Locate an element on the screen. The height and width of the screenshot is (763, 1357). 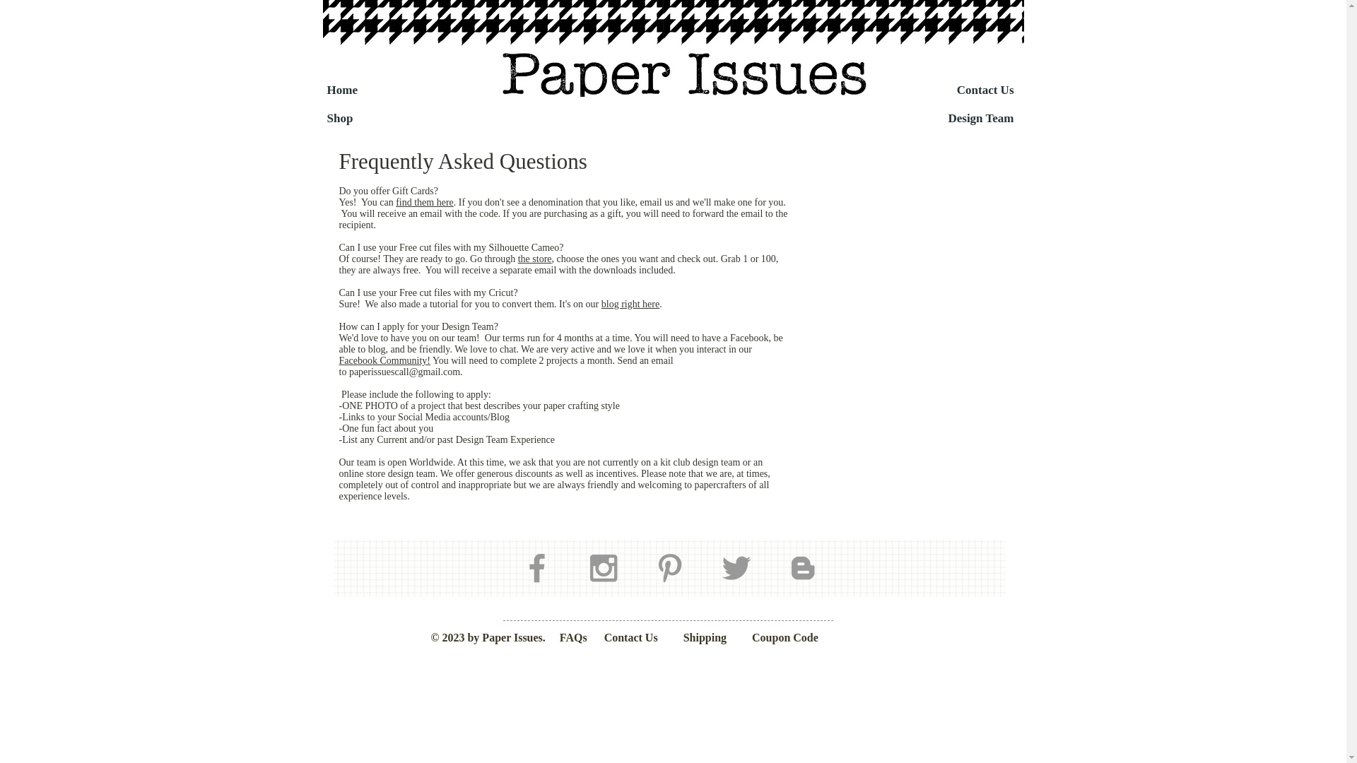
Facebook Community! is located at coordinates (385, 360).